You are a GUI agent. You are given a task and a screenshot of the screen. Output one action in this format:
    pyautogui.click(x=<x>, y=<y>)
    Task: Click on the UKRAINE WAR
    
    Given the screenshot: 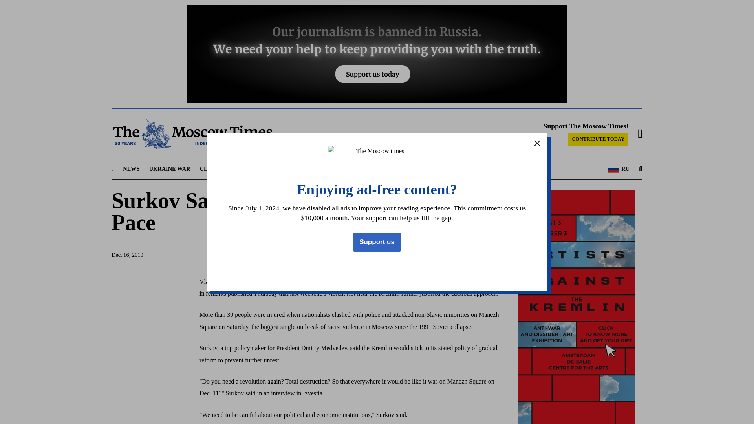 What is the action you would take?
    pyautogui.click(x=170, y=169)
    